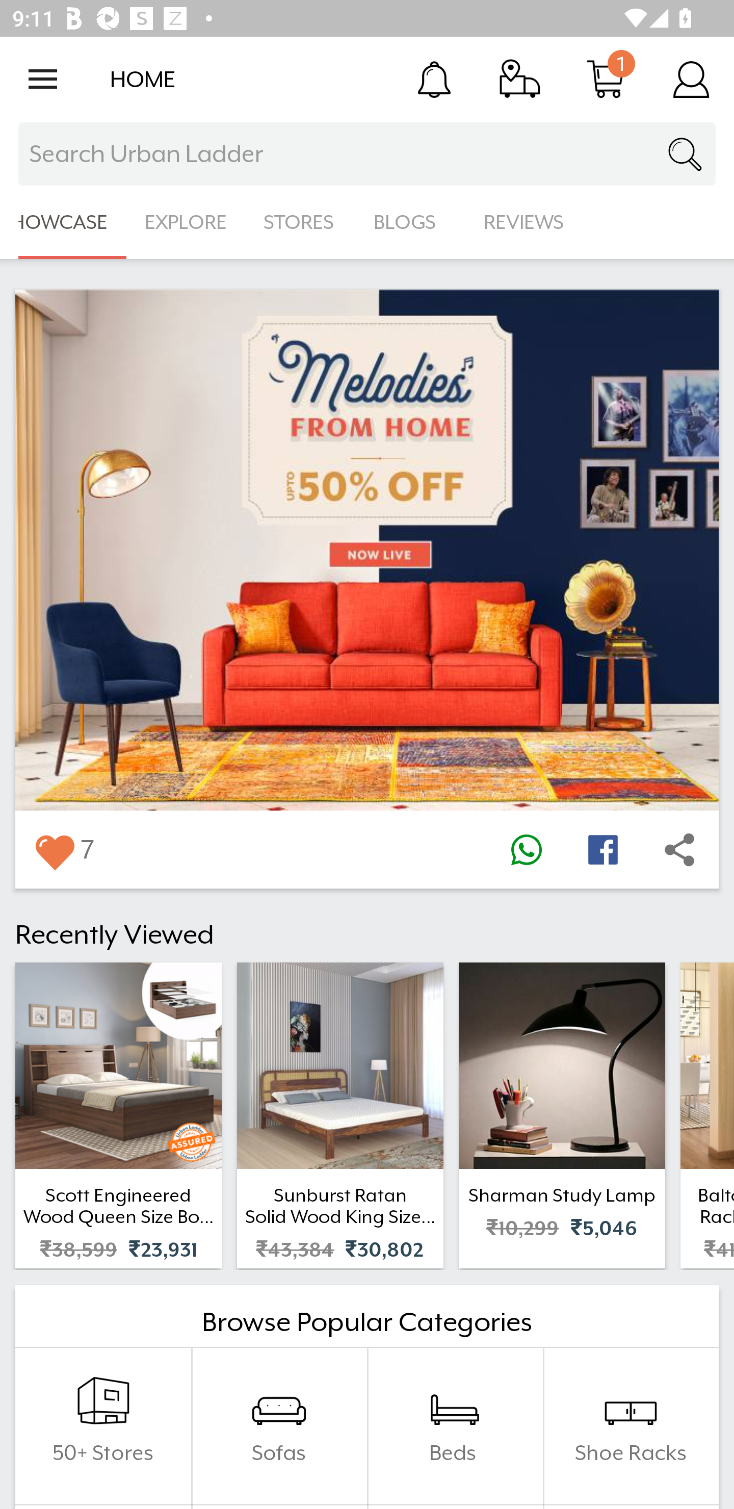  Describe the element at coordinates (526, 849) in the screenshot. I see `` at that location.